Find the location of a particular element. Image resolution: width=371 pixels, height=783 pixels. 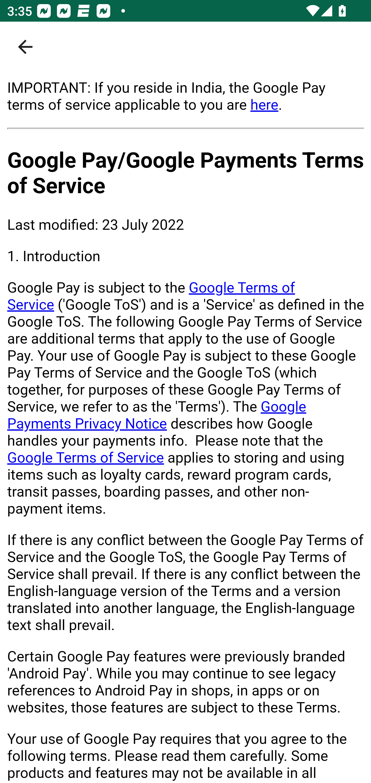

Google Terms of Service is located at coordinates (86, 457).